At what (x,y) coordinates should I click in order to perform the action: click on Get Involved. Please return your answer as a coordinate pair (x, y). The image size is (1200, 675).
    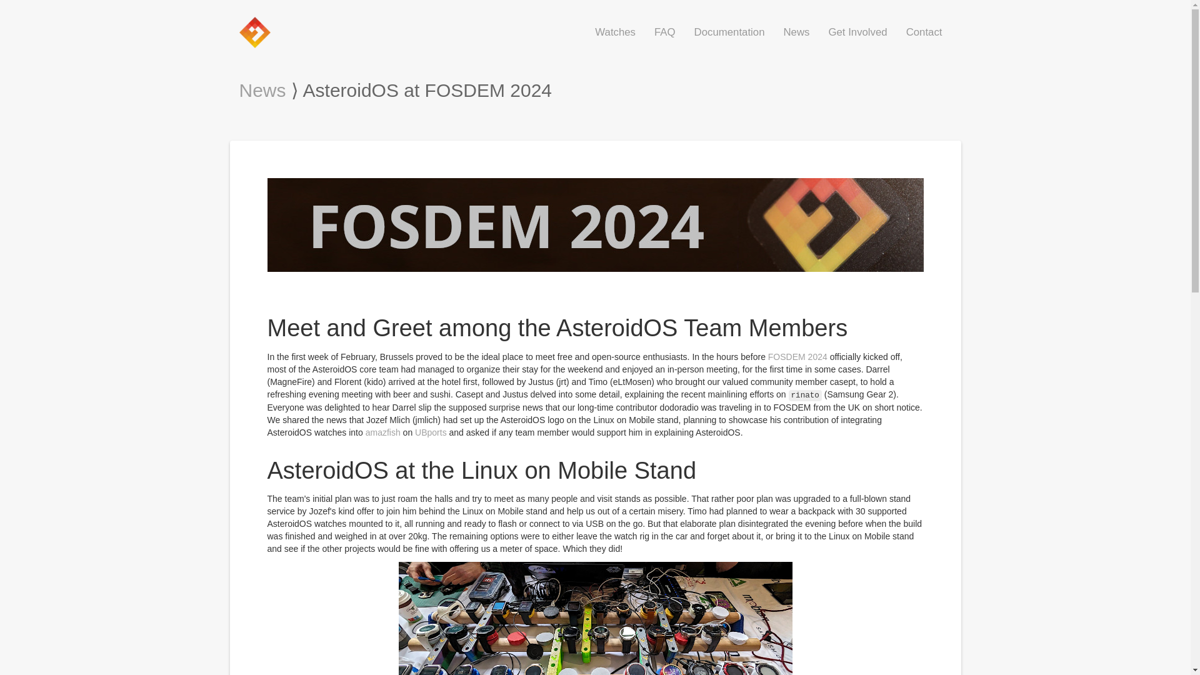
    Looking at the image, I should click on (857, 32).